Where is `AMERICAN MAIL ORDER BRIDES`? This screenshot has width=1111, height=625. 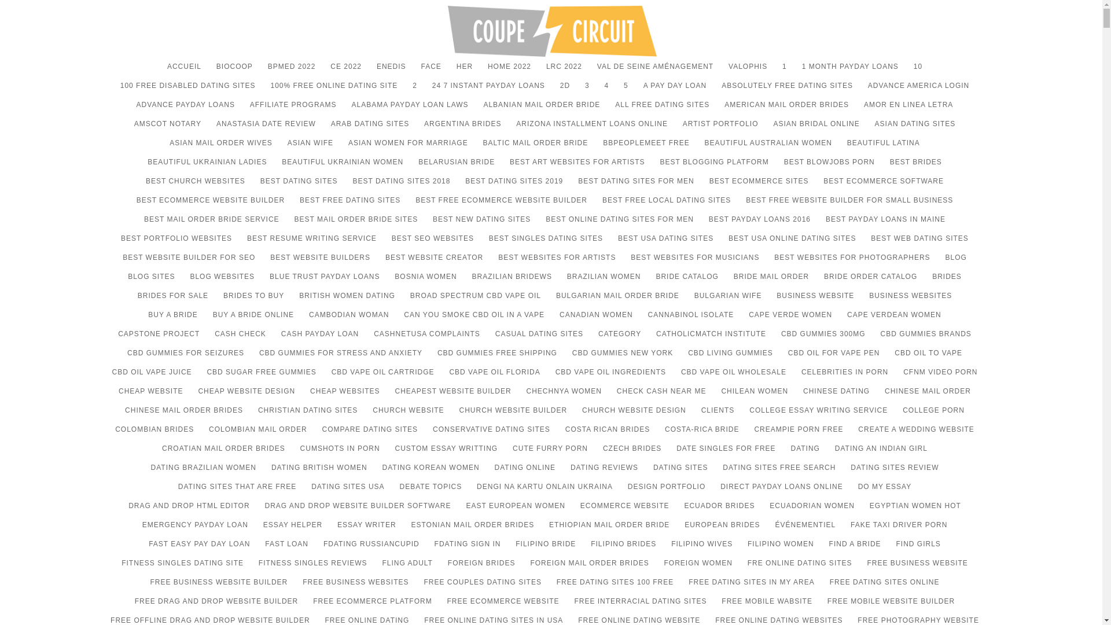 AMERICAN MAIL ORDER BRIDES is located at coordinates (786, 110).